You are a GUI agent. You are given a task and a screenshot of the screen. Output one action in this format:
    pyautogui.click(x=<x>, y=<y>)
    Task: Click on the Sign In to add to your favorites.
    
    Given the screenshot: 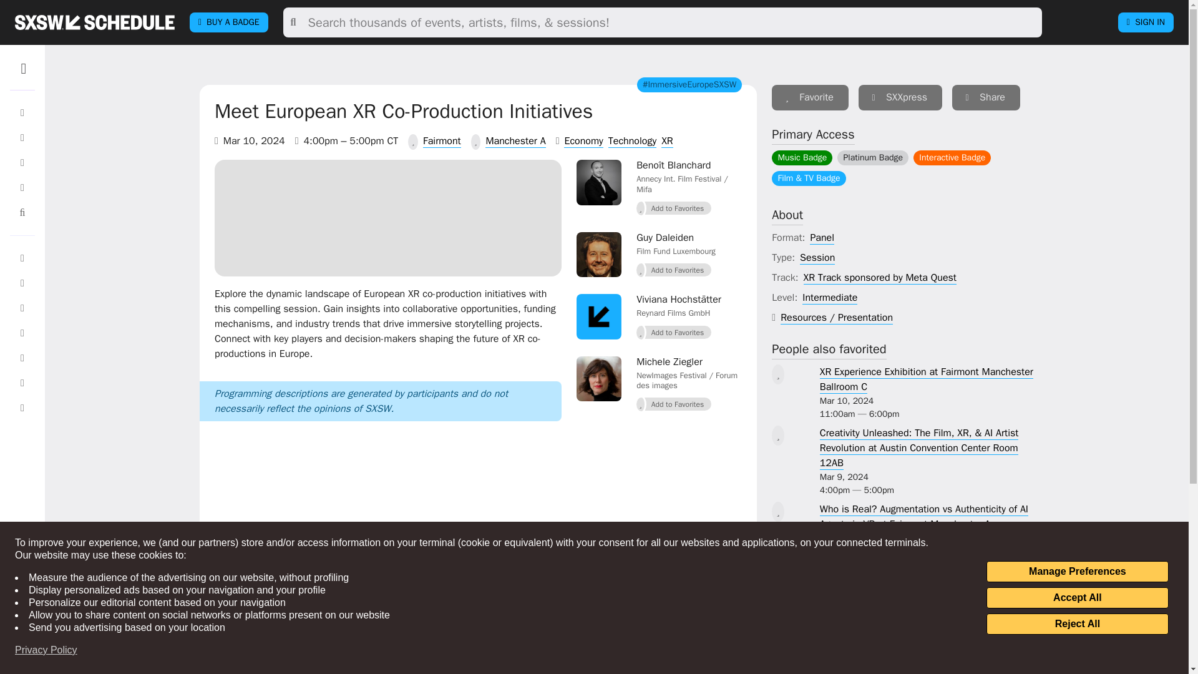 What is the action you would take?
    pyautogui.click(x=674, y=270)
    